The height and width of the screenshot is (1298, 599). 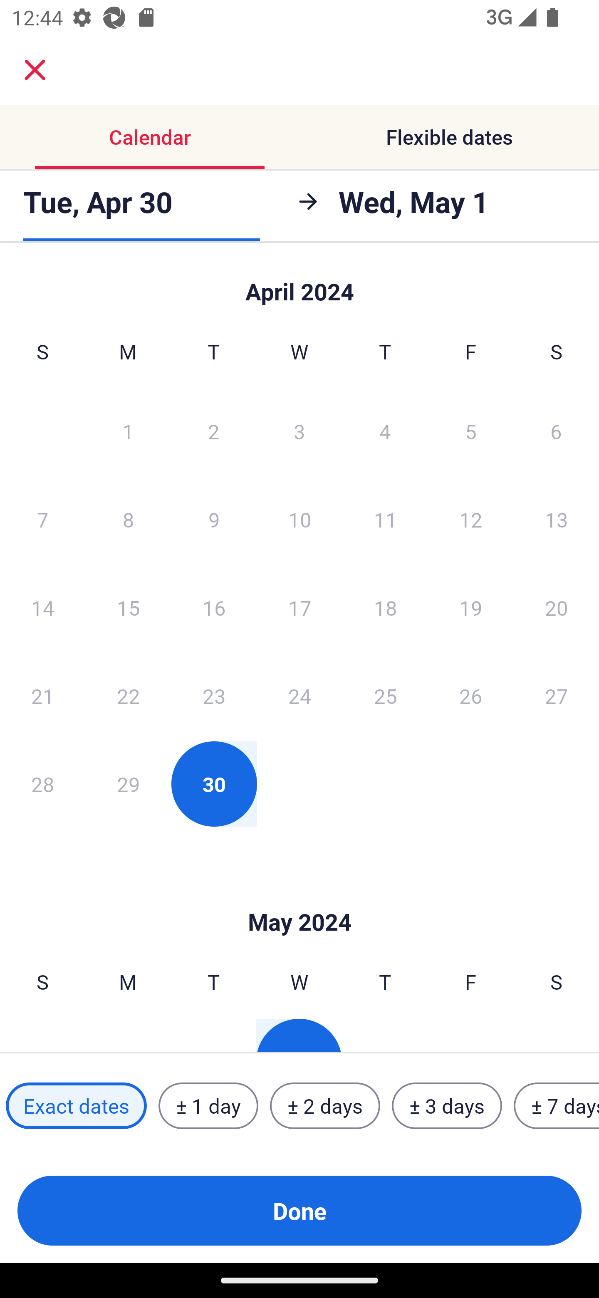 What do you see at coordinates (299, 696) in the screenshot?
I see `24 Wednesday, April 24, 2024` at bounding box center [299, 696].